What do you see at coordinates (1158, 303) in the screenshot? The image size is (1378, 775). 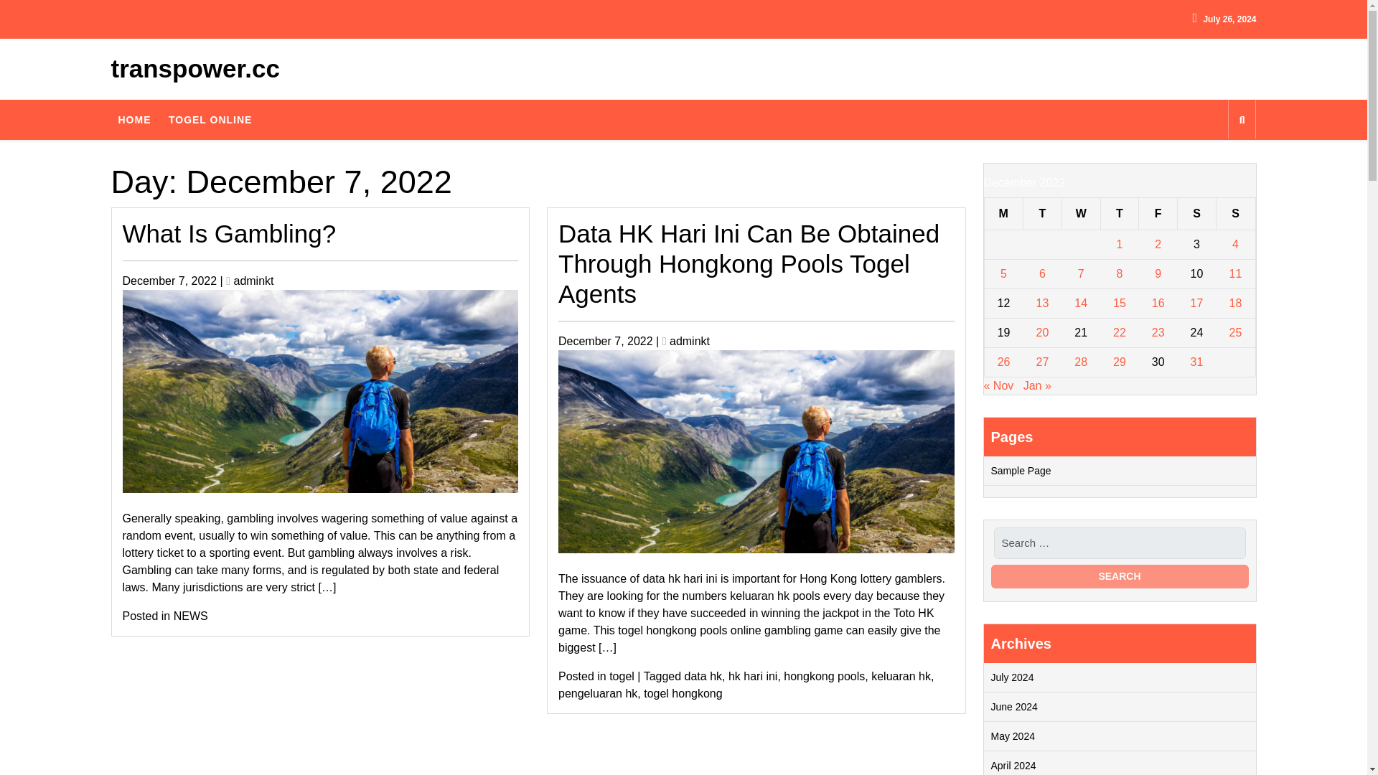 I see `16` at bounding box center [1158, 303].